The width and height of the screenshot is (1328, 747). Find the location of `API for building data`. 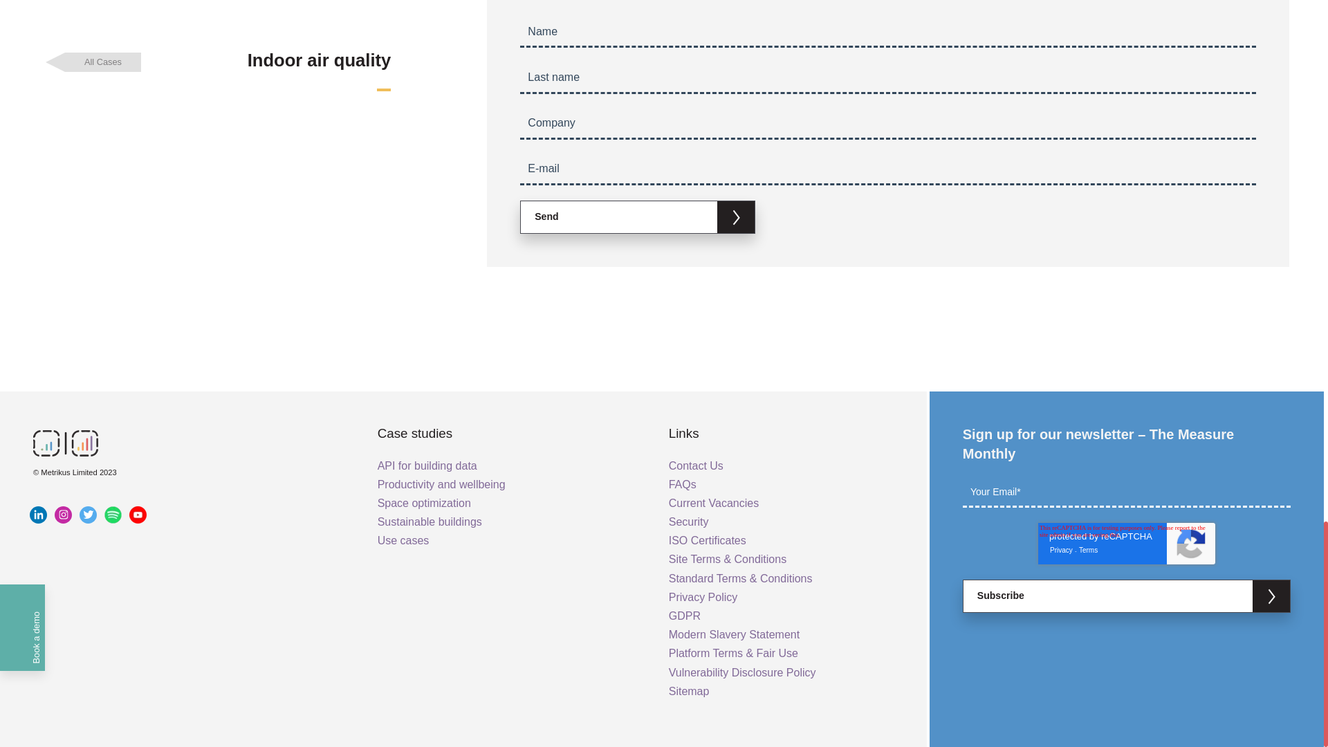

API for building data is located at coordinates (427, 465).